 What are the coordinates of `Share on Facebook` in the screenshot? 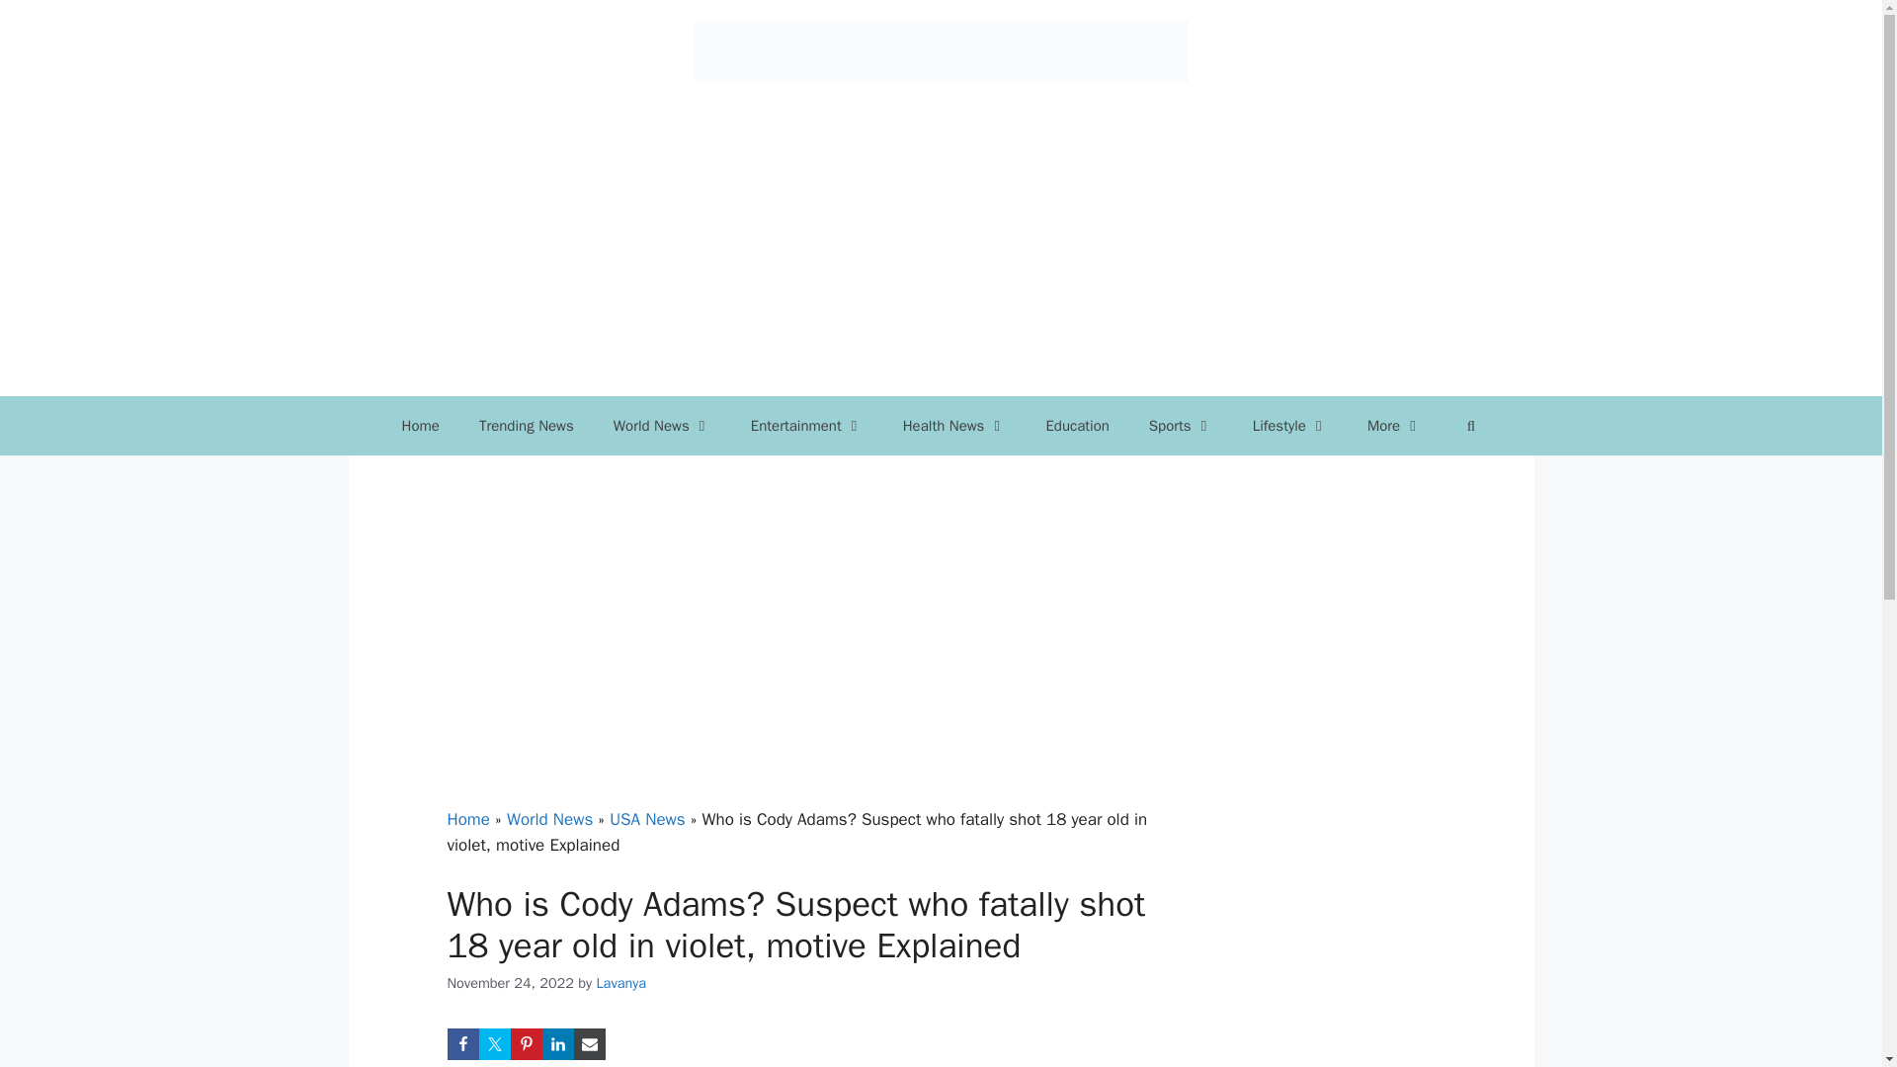 It's located at (461, 1044).